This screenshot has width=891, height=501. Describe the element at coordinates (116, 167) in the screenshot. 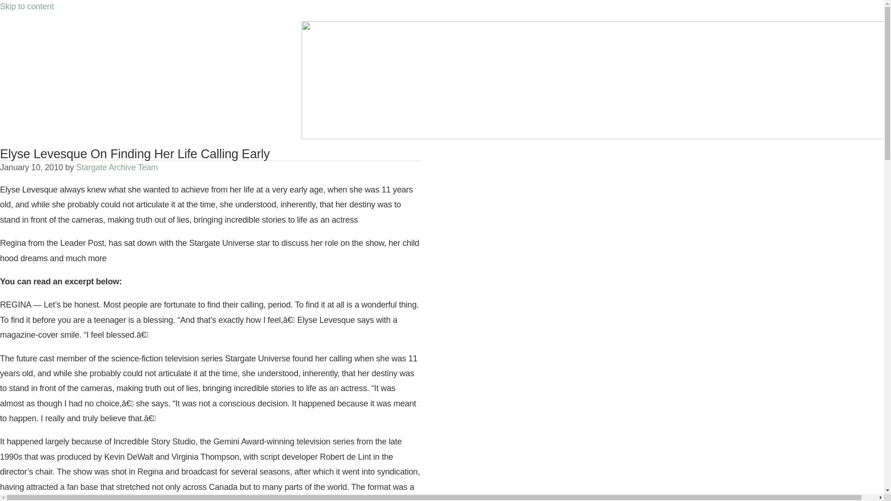

I see `View all posts by Stargate Archive Team` at that location.